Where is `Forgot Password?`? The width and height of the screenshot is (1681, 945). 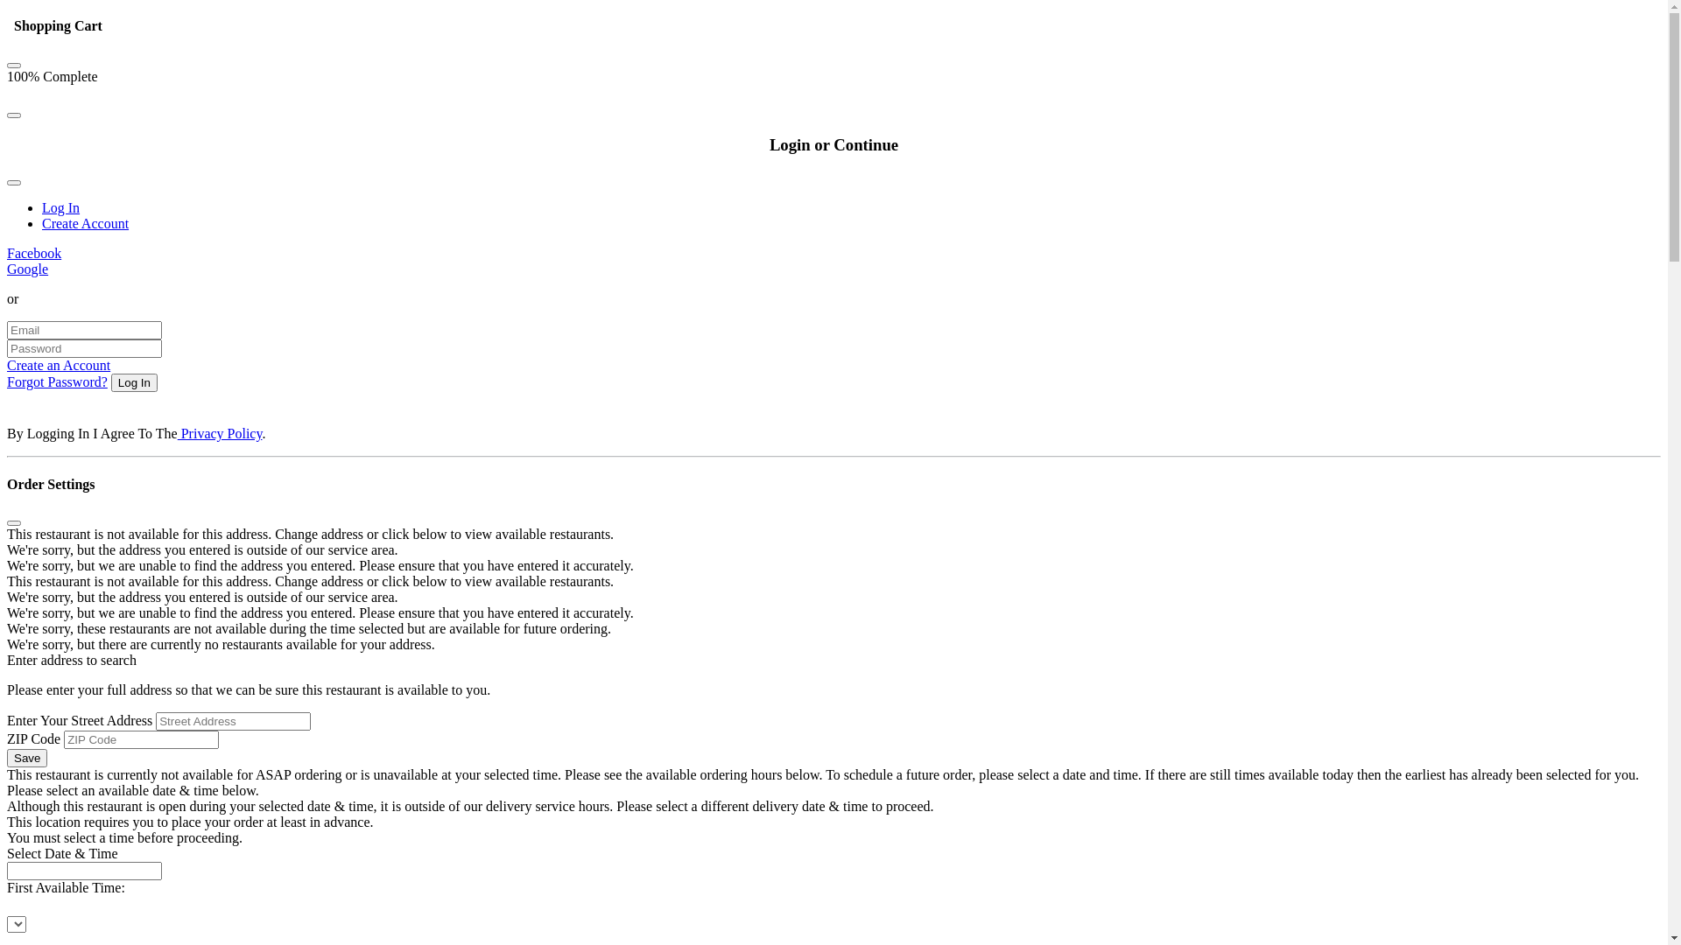 Forgot Password? is located at coordinates (57, 382).